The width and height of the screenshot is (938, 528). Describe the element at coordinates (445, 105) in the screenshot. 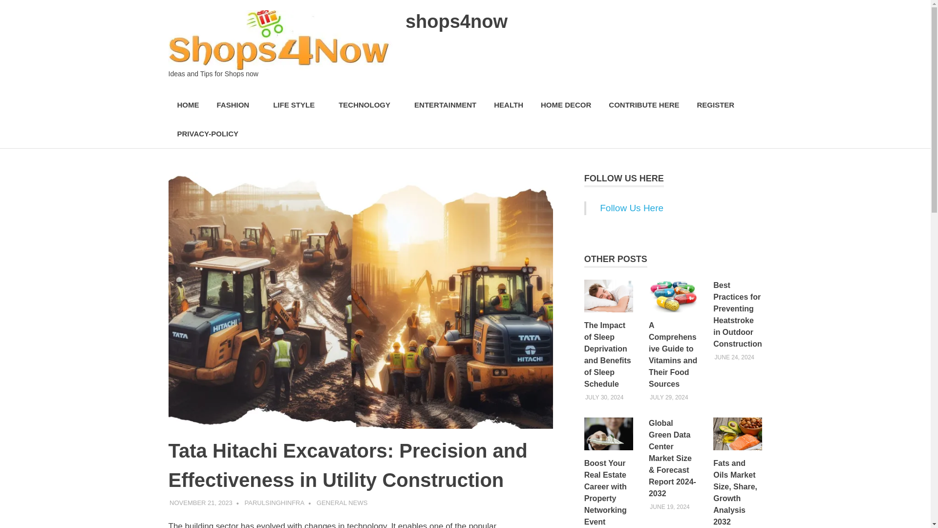

I see `ENTERTAINMENT` at that location.